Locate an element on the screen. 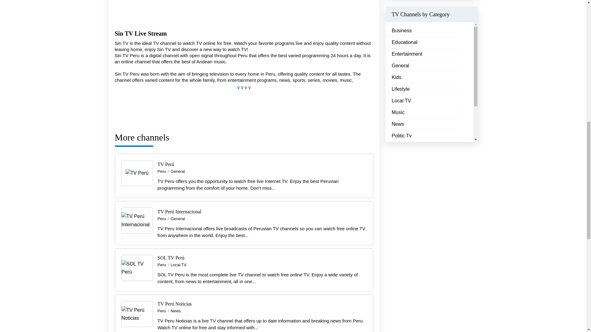 Image resolution: width=591 pixels, height=332 pixels. Peru is located at coordinates (162, 171).